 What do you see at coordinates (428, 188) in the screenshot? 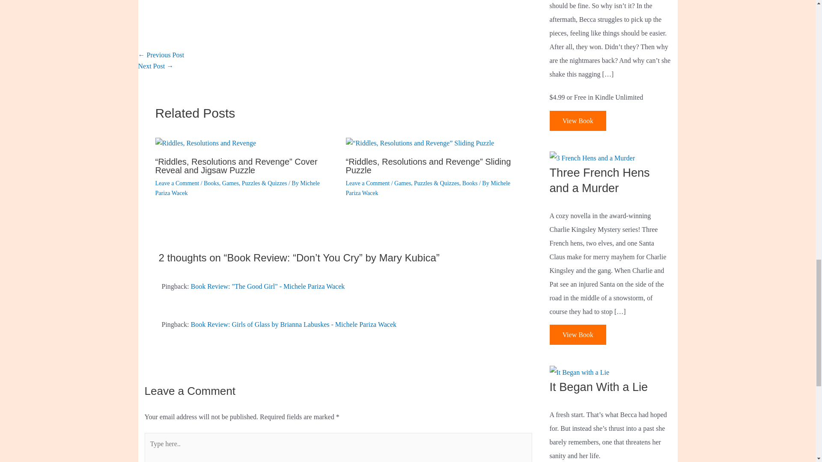
I see `View all posts by Michele Pariza Wacek` at bounding box center [428, 188].